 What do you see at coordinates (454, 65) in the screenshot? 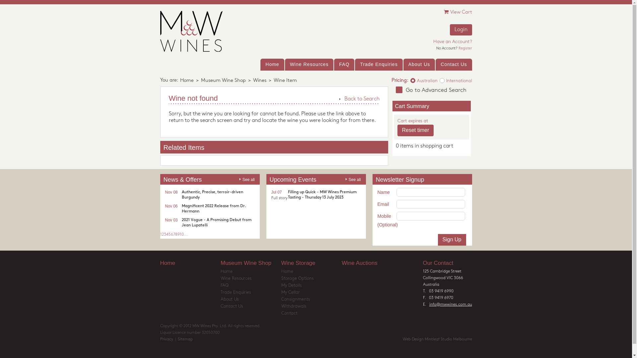
I see `Contact Us` at bounding box center [454, 65].